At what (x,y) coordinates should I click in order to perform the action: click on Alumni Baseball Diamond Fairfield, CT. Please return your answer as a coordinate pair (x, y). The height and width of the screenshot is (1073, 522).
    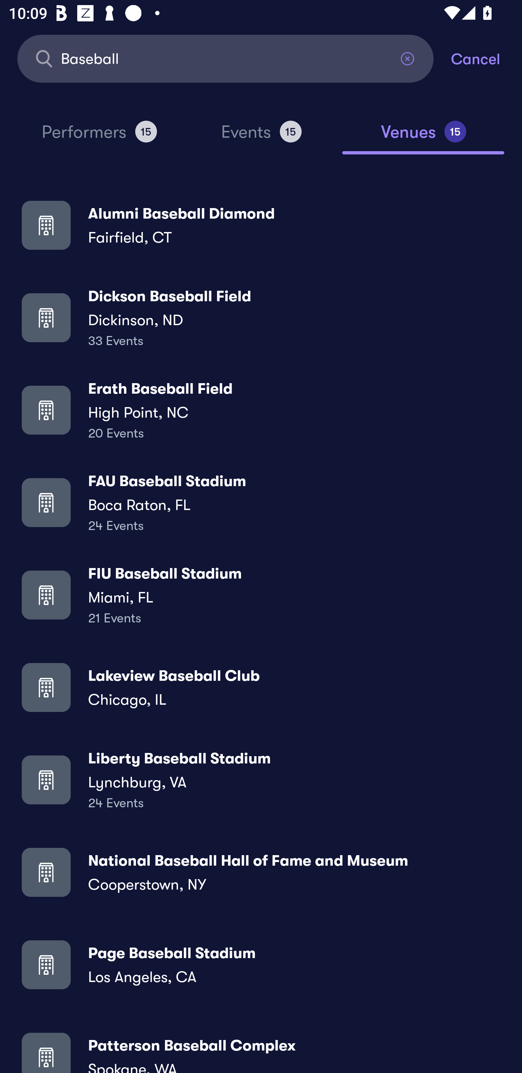
    Looking at the image, I should click on (261, 225).